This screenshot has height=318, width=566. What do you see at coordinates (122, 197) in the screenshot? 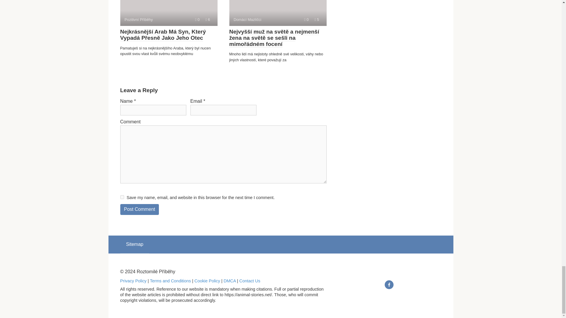
I see `yes` at bounding box center [122, 197].